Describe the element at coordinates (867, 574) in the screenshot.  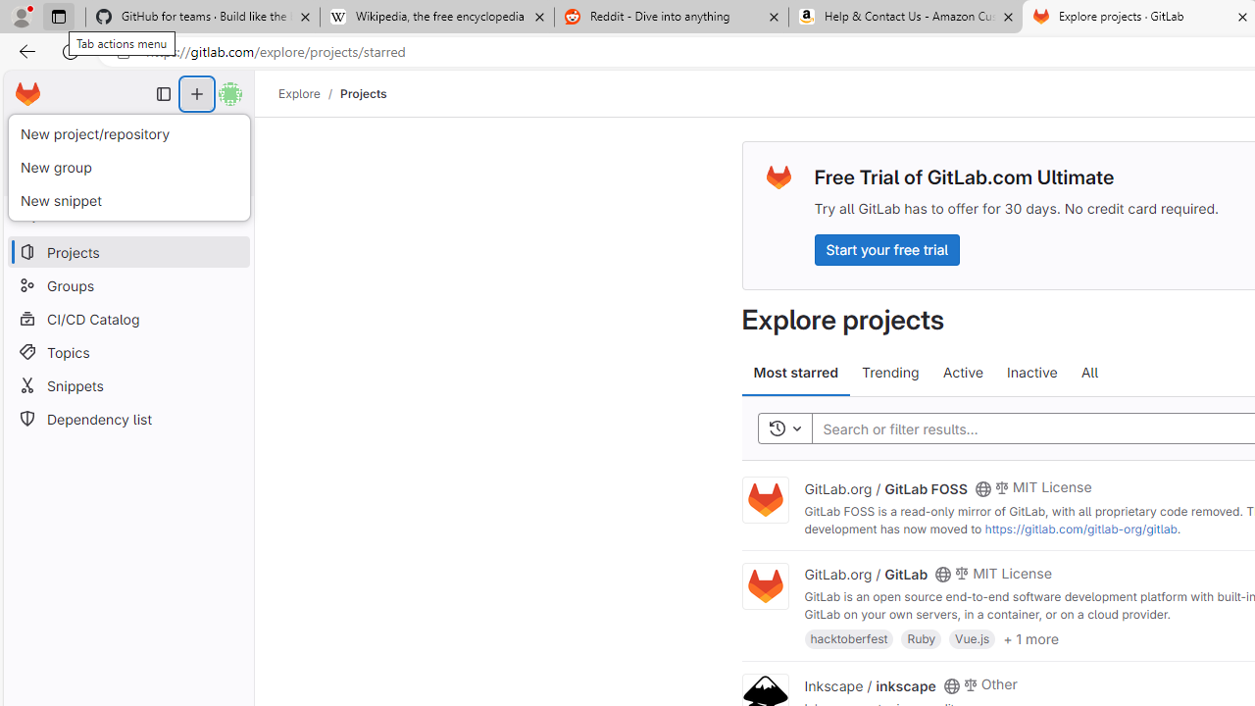
I see `GitLab.org / GitLab` at that location.